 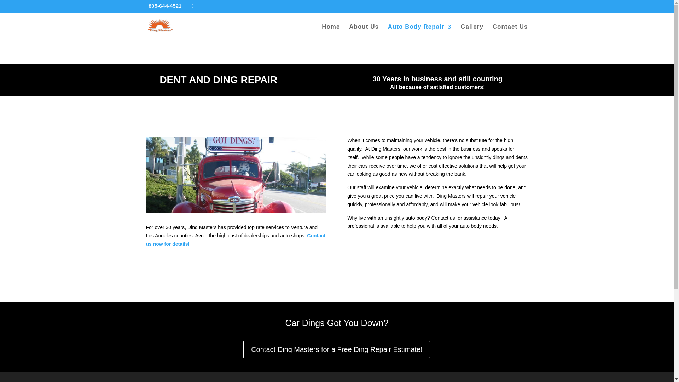 I want to click on Contact us now for details!, so click(x=236, y=239).